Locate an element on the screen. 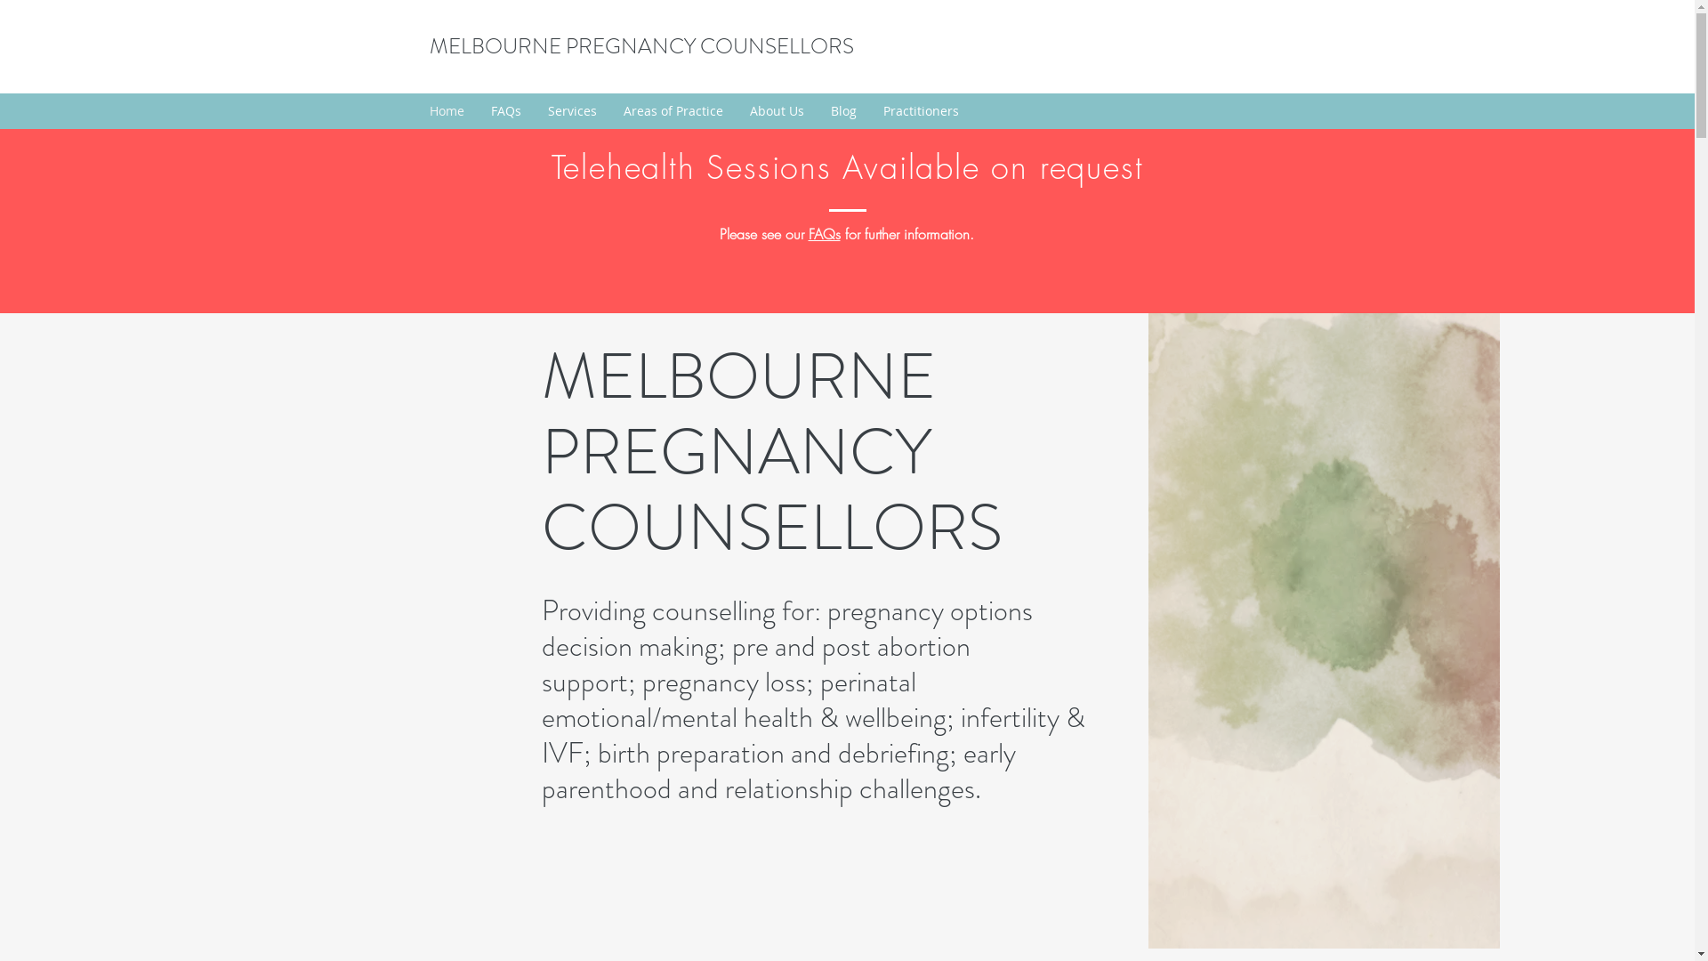 The height and width of the screenshot is (961, 1708). Blog is located at coordinates (843, 111).